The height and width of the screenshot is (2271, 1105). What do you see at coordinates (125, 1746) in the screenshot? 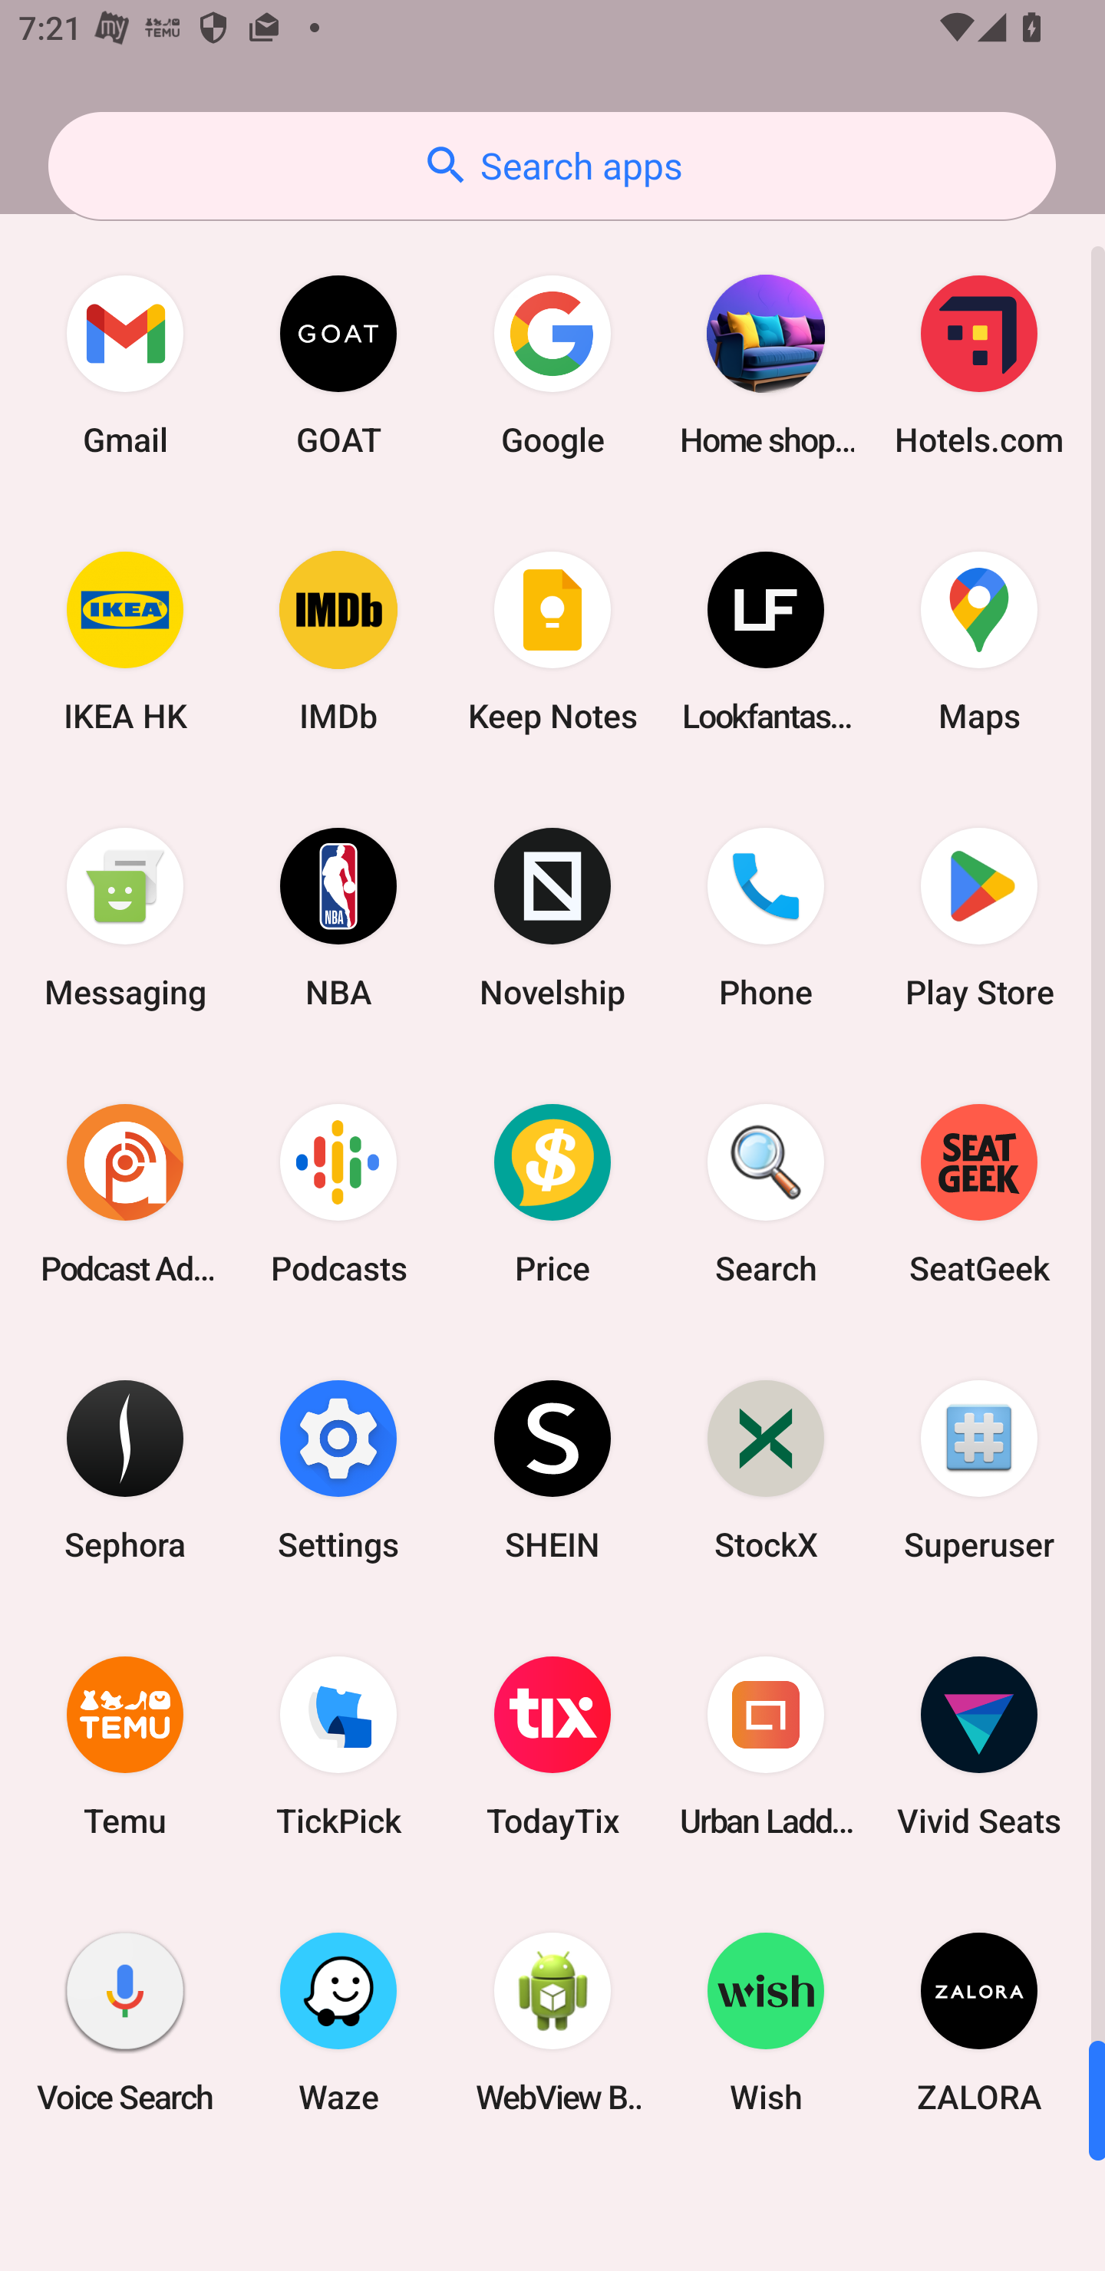
I see `Temu` at bounding box center [125, 1746].